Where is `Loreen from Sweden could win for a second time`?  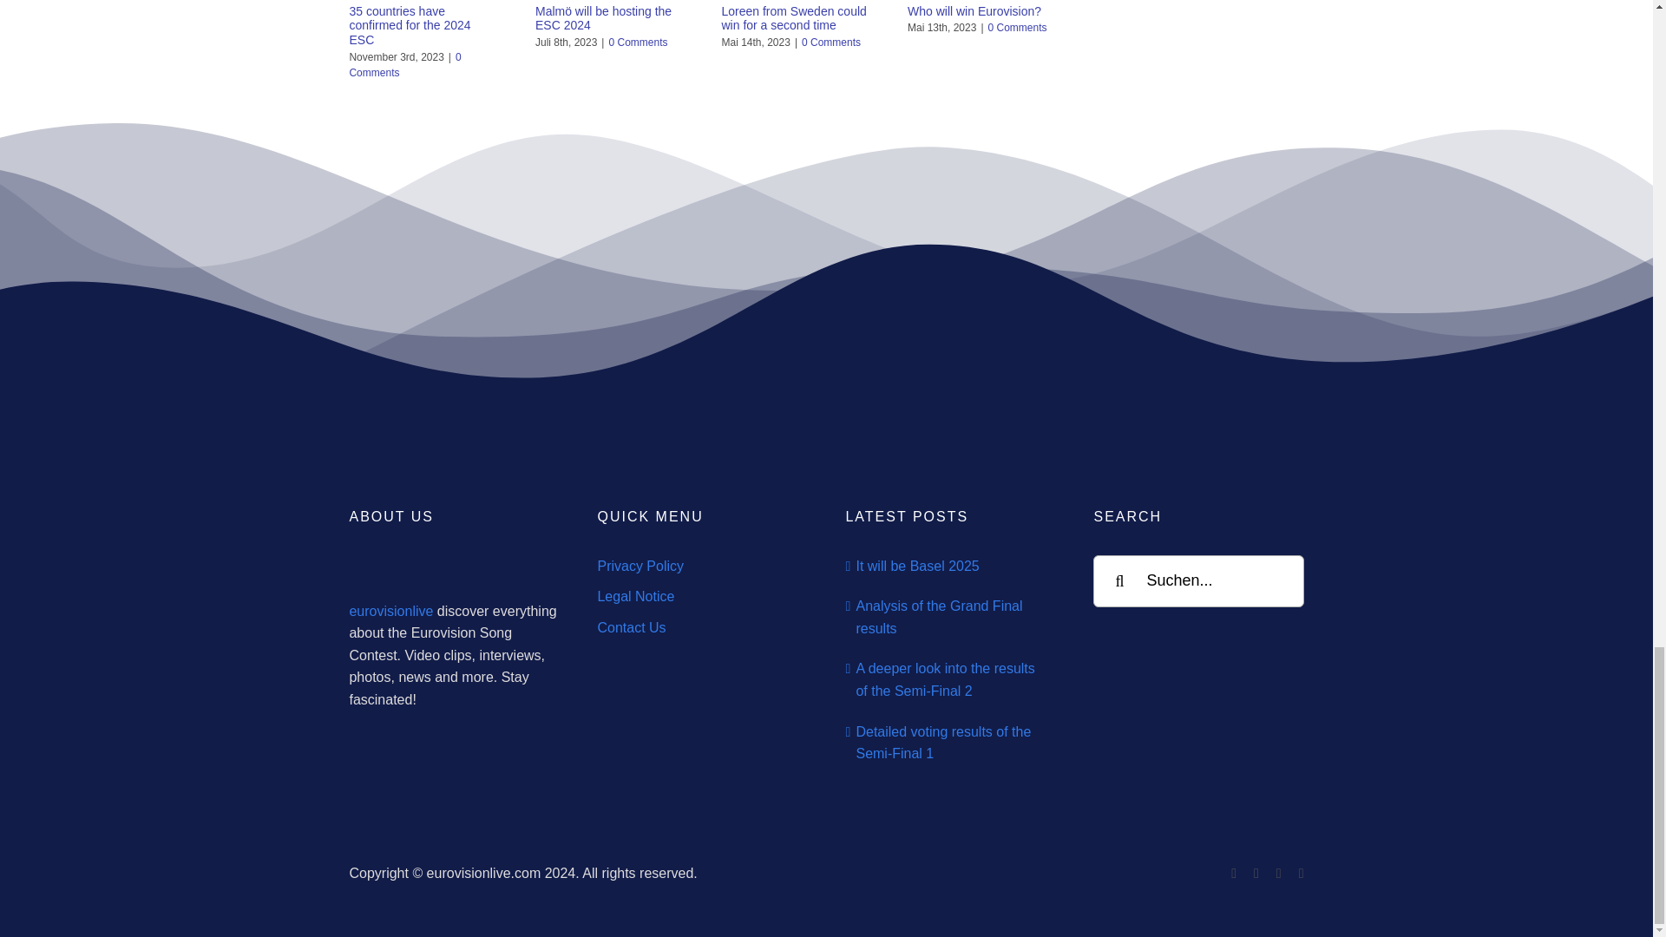
Loreen from Sweden could win for a second time is located at coordinates (793, 18).